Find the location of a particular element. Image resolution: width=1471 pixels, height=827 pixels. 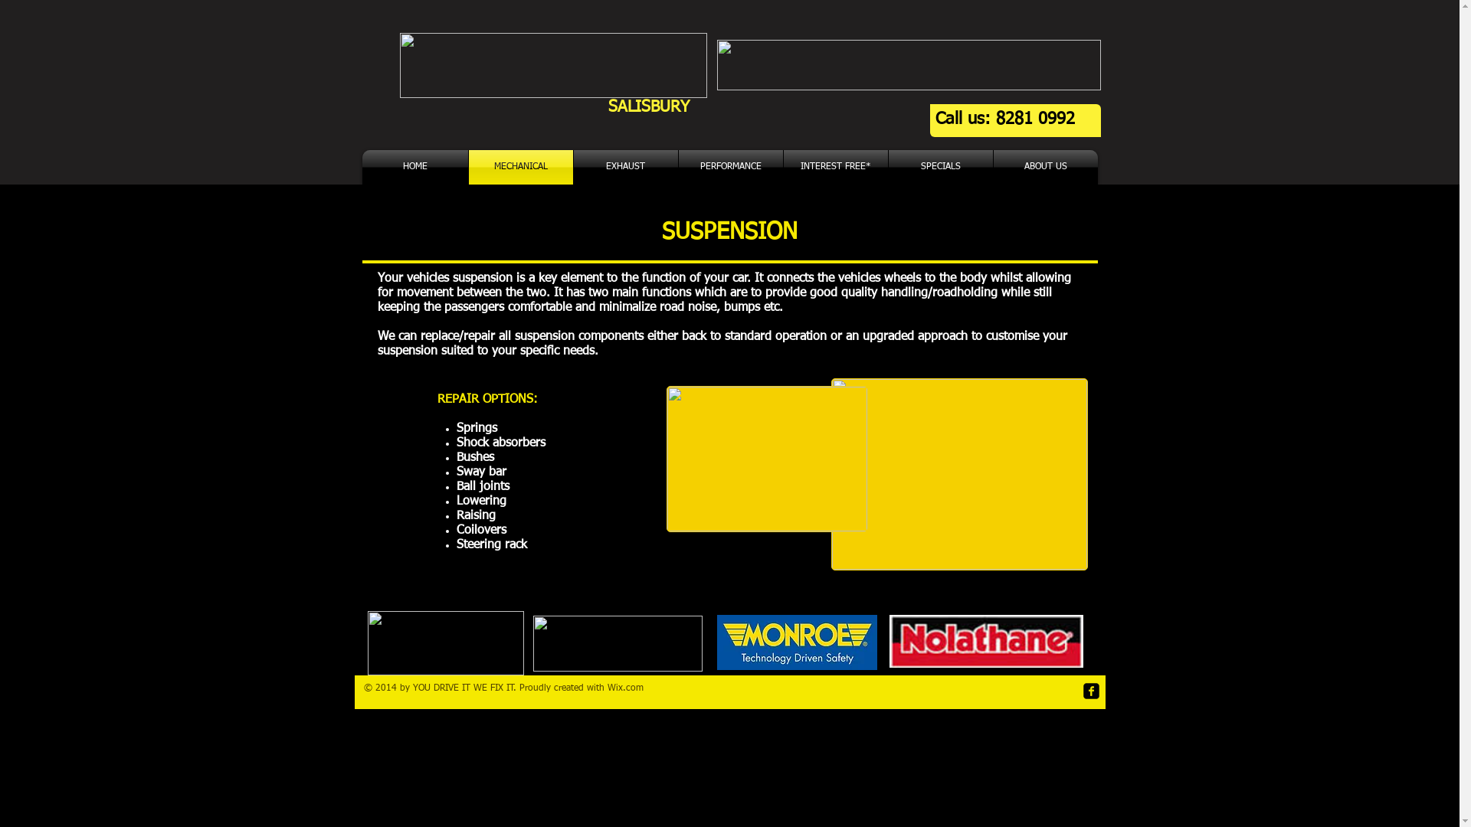

W is located at coordinates (611, 688).